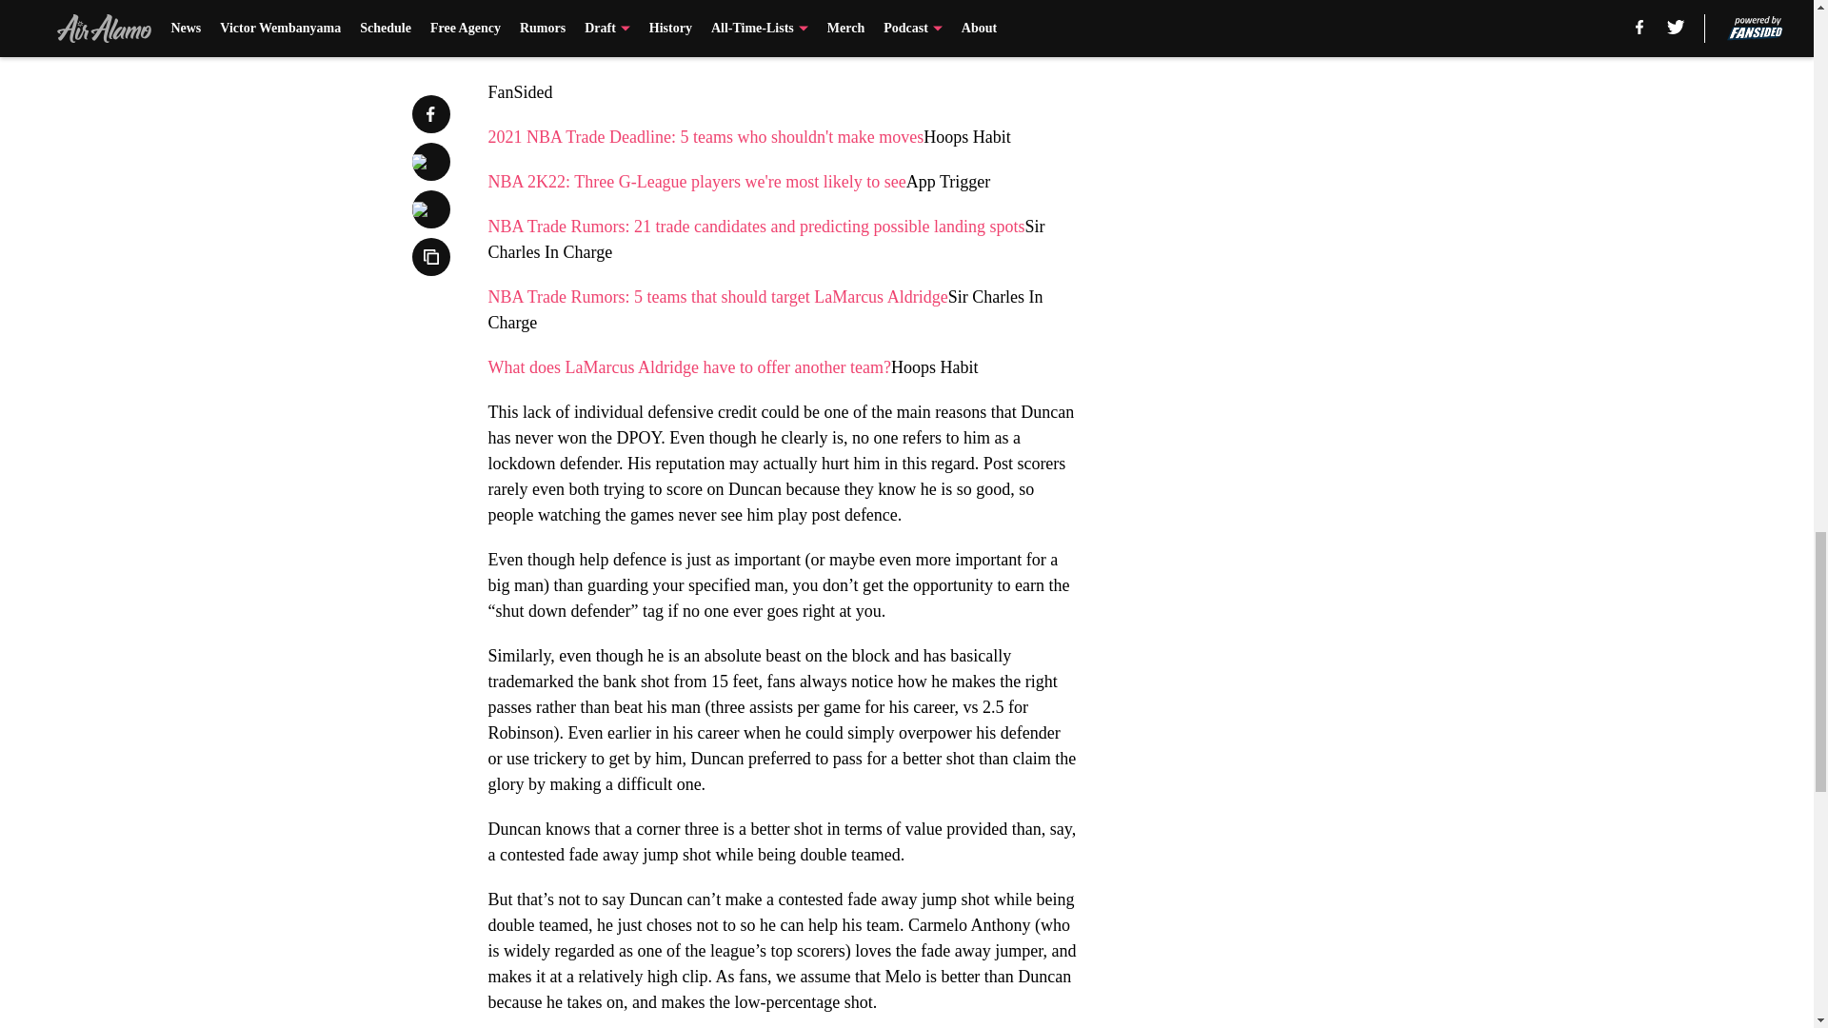 The image size is (1828, 1028). Describe the element at coordinates (705, 137) in the screenshot. I see `2021 NBA Trade Deadline: 5 teams who shouldn't make moves` at that location.